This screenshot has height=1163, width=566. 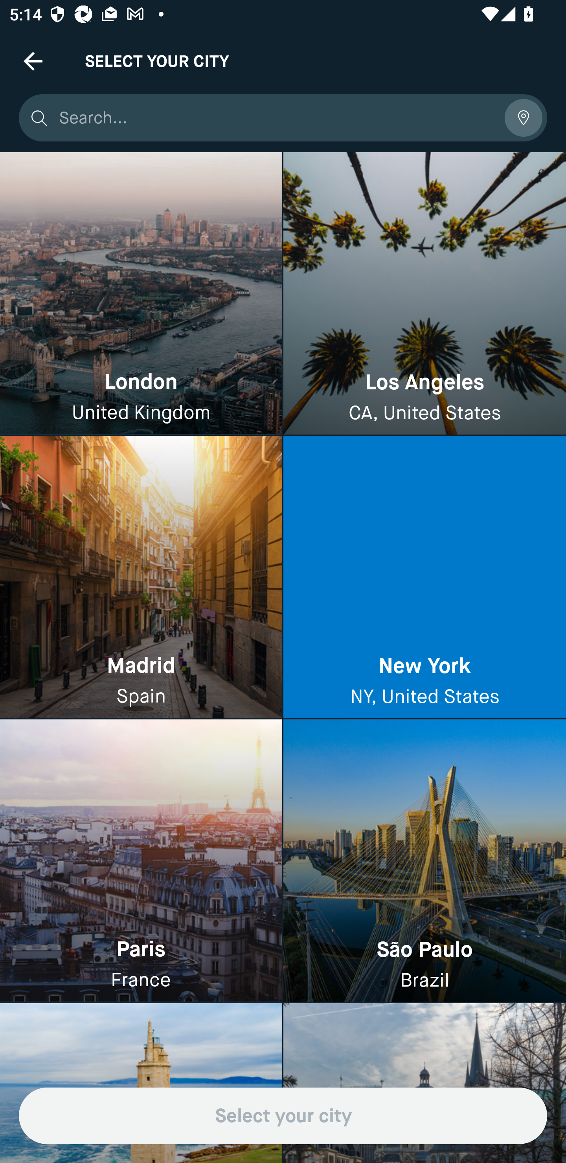 What do you see at coordinates (283, 1116) in the screenshot?
I see `Select your city` at bounding box center [283, 1116].